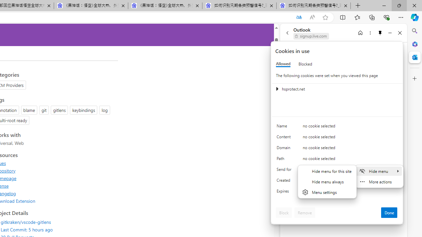  What do you see at coordinates (379, 180) in the screenshot?
I see `Mini menu on text selection` at bounding box center [379, 180].